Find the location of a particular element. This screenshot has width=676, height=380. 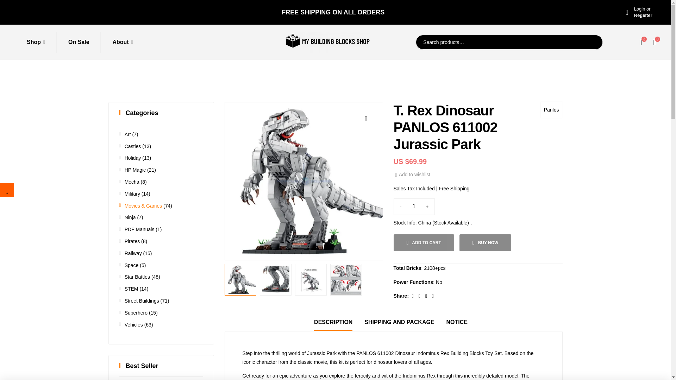

SEARCH is located at coordinates (591, 42).